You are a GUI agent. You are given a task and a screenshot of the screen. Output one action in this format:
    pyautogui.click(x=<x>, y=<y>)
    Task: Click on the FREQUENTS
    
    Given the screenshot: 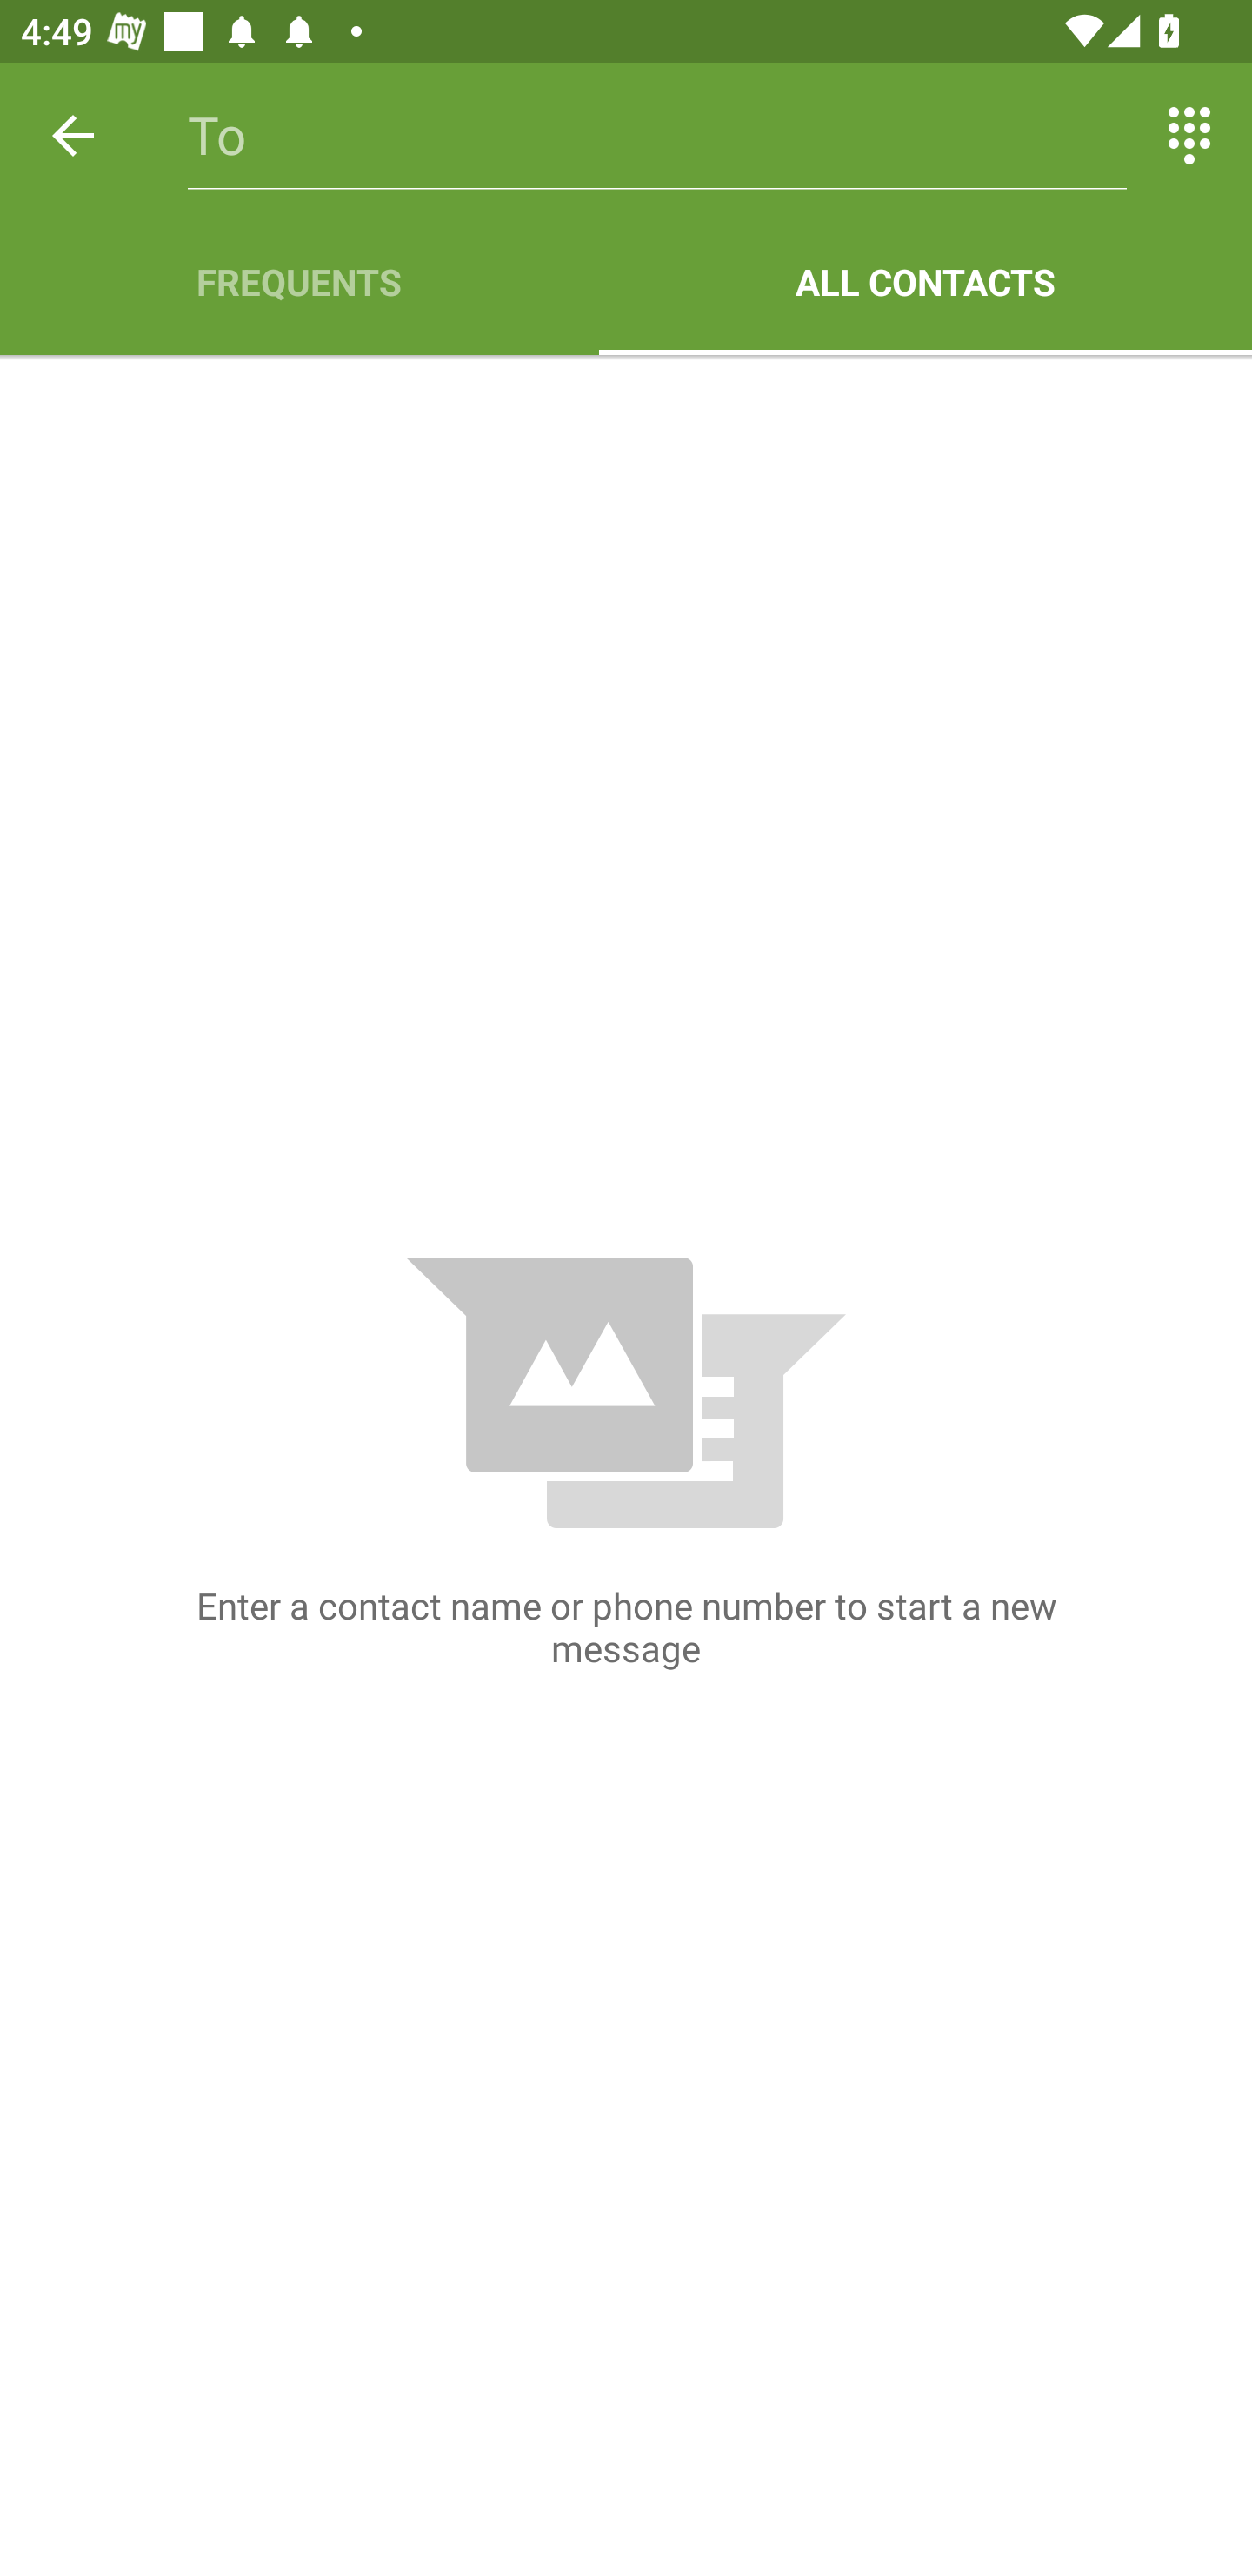 What is the action you would take?
    pyautogui.click(x=299, y=282)
    